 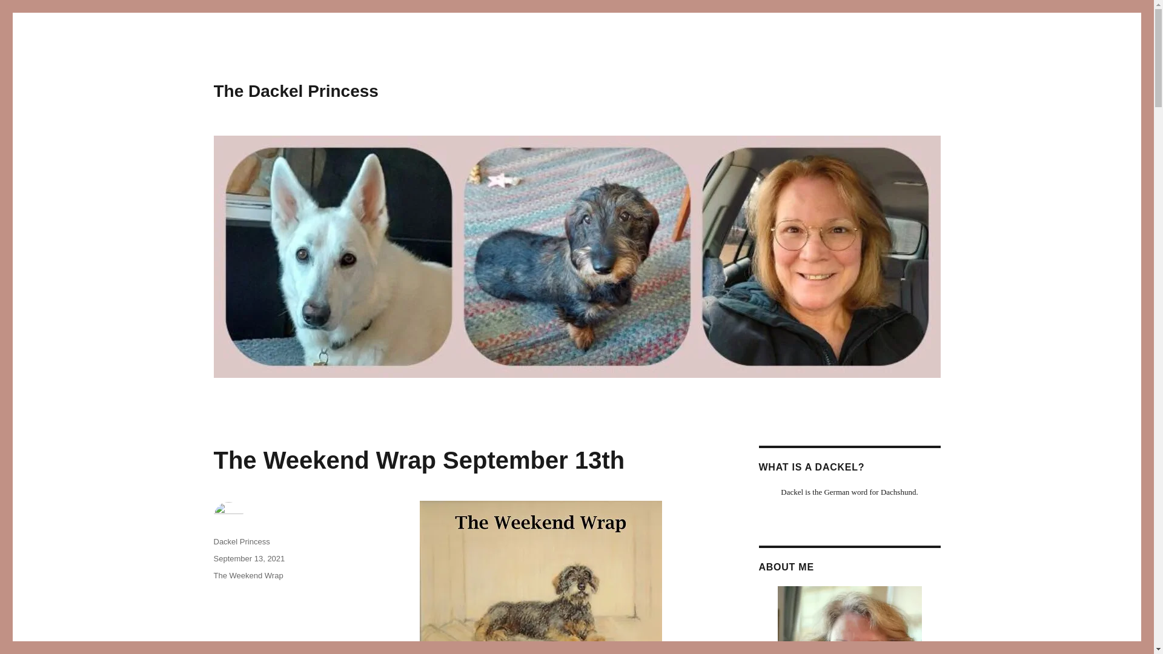 I want to click on Dackel Princess, so click(x=241, y=541).